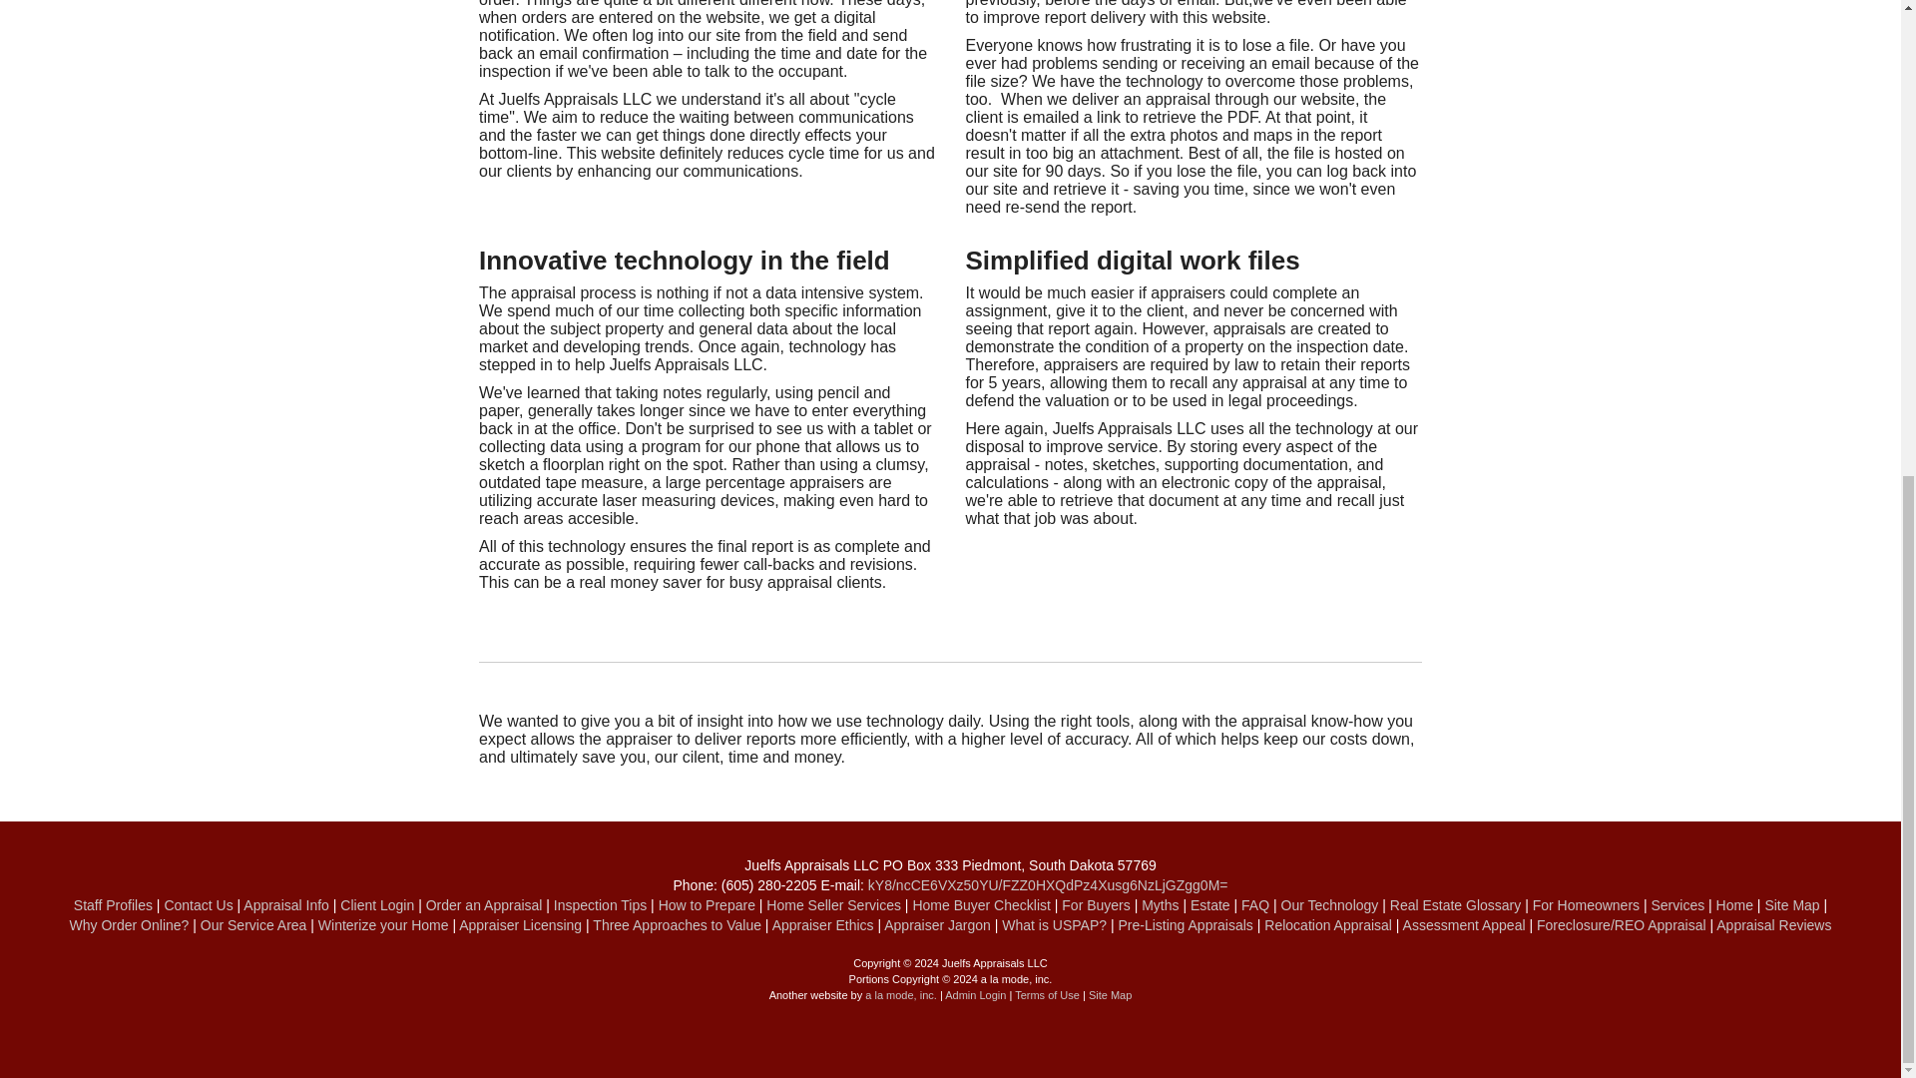 Image resolution: width=1916 pixels, height=1078 pixels. What do you see at coordinates (1734, 904) in the screenshot?
I see `Home` at bounding box center [1734, 904].